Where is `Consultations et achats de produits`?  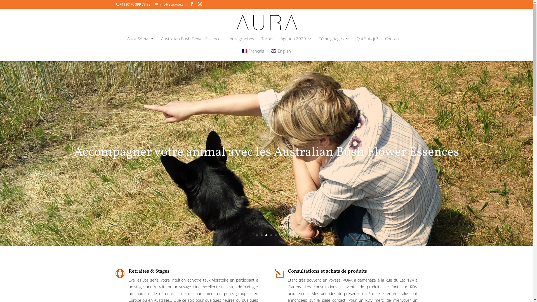
Consultations et achats de produits is located at coordinates (327, 271).